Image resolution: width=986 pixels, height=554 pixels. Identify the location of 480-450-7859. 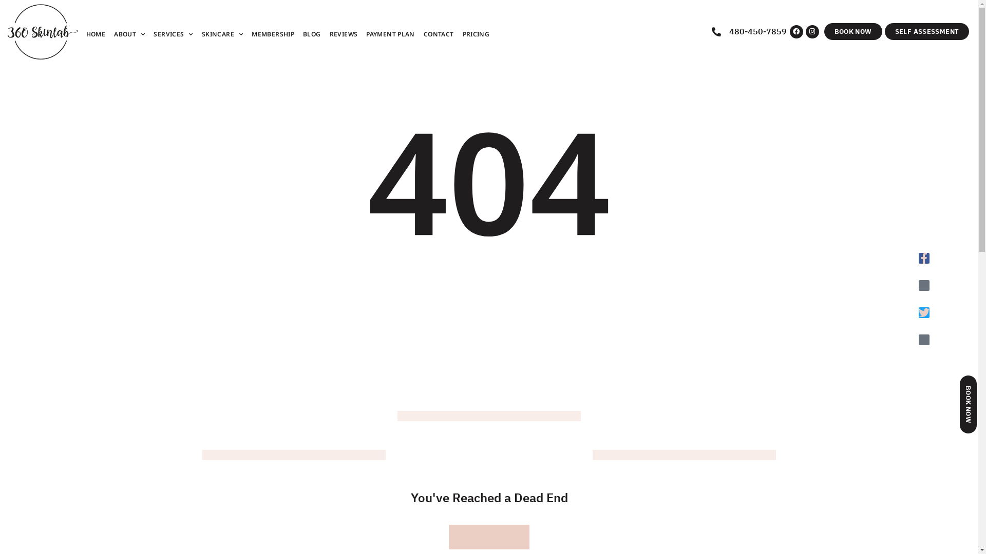
(751, 32).